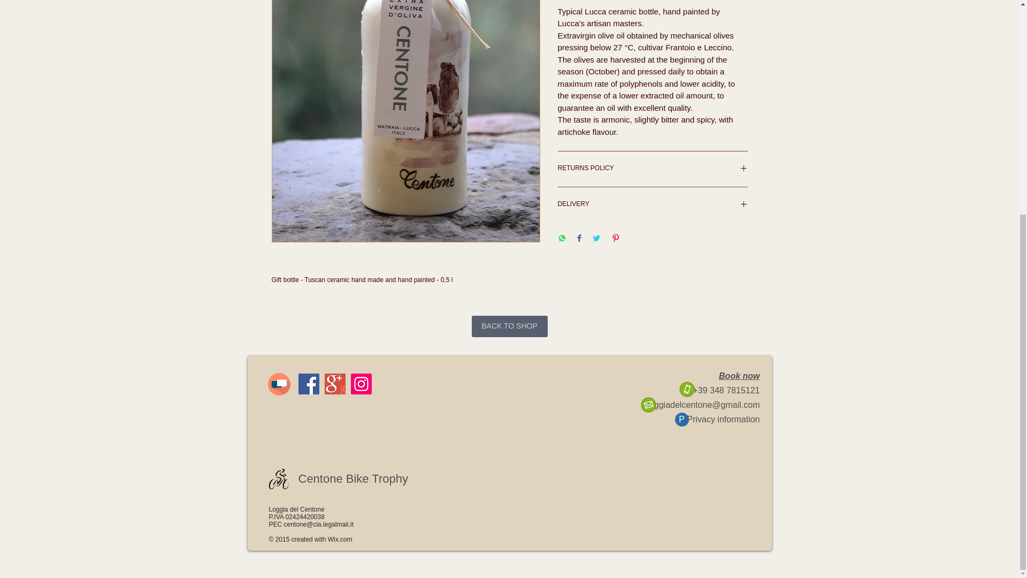 This screenshot has height=578, width=1027. I want to click on Centone Bike Trophy, so click(353, 479).